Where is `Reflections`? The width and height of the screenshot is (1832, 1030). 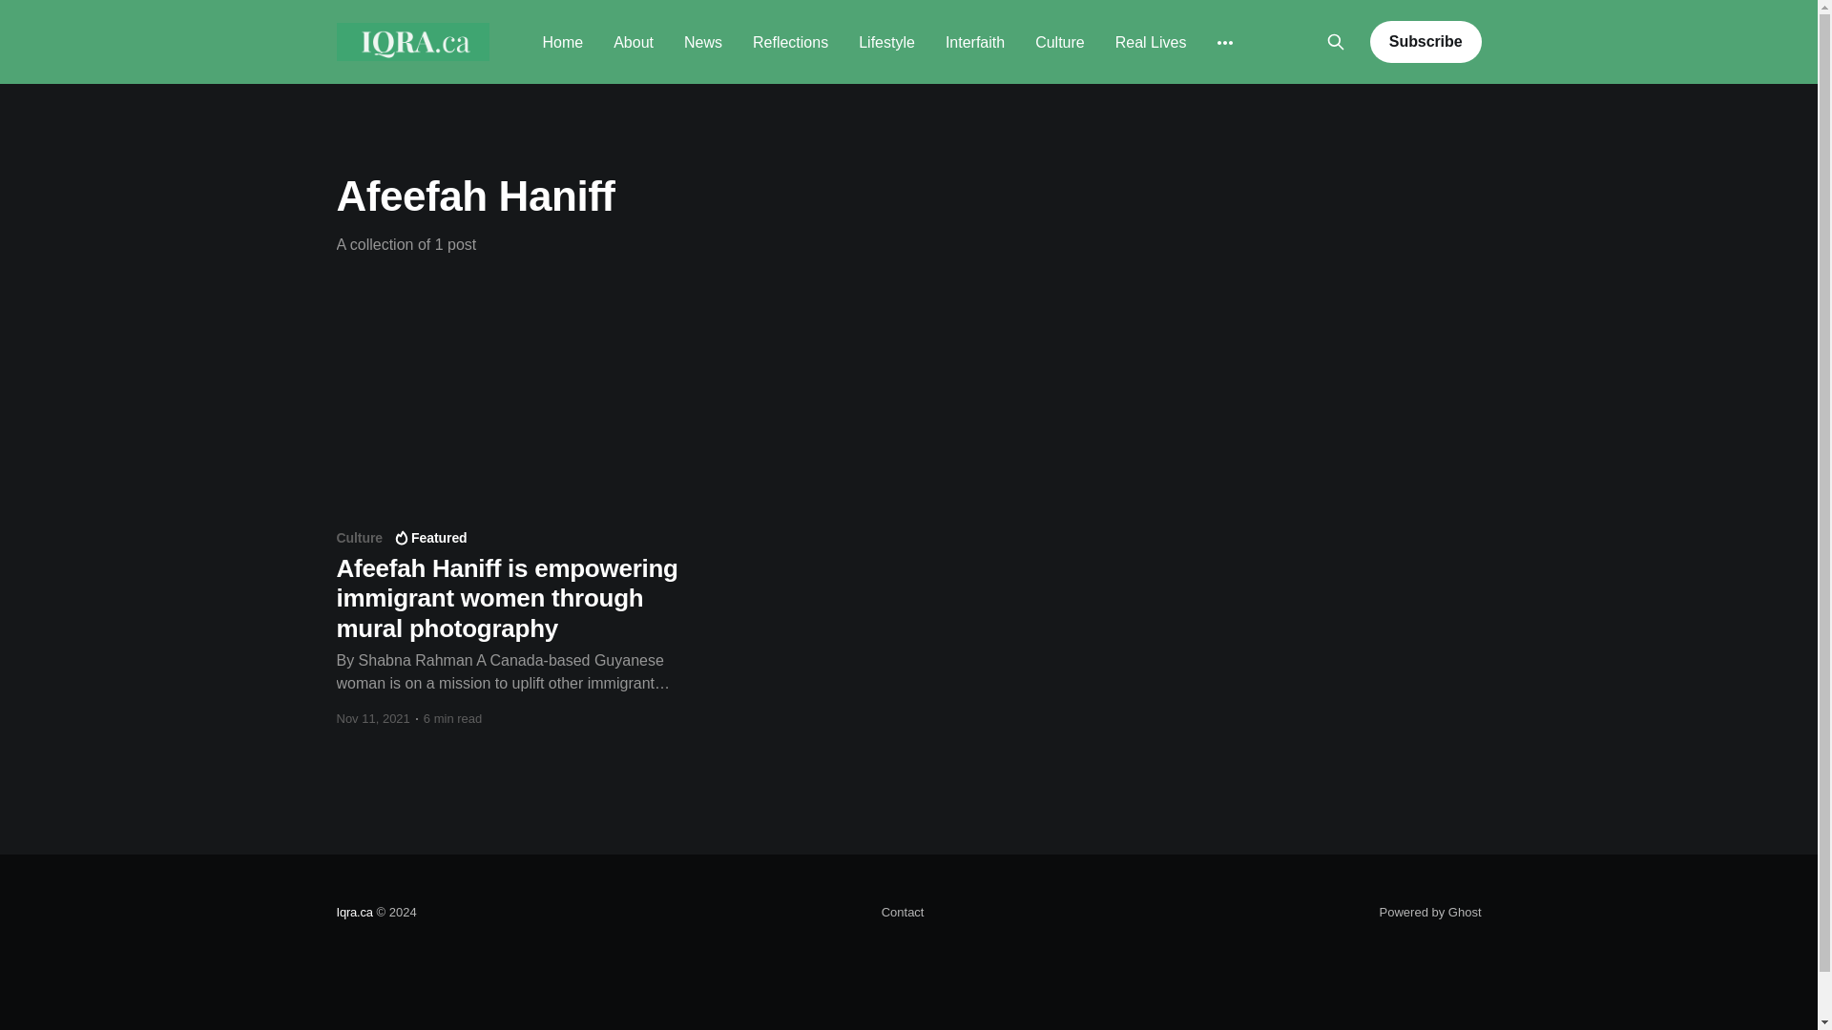
Reflections is located at coordinates (790, 42).